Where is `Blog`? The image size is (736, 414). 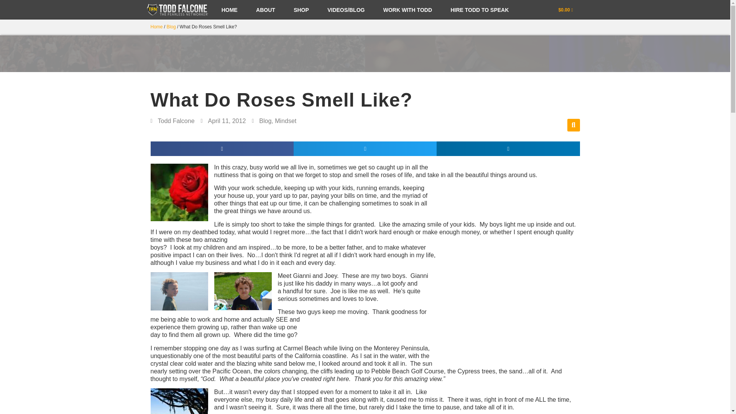
Blog is located at coordinates (171, 26).